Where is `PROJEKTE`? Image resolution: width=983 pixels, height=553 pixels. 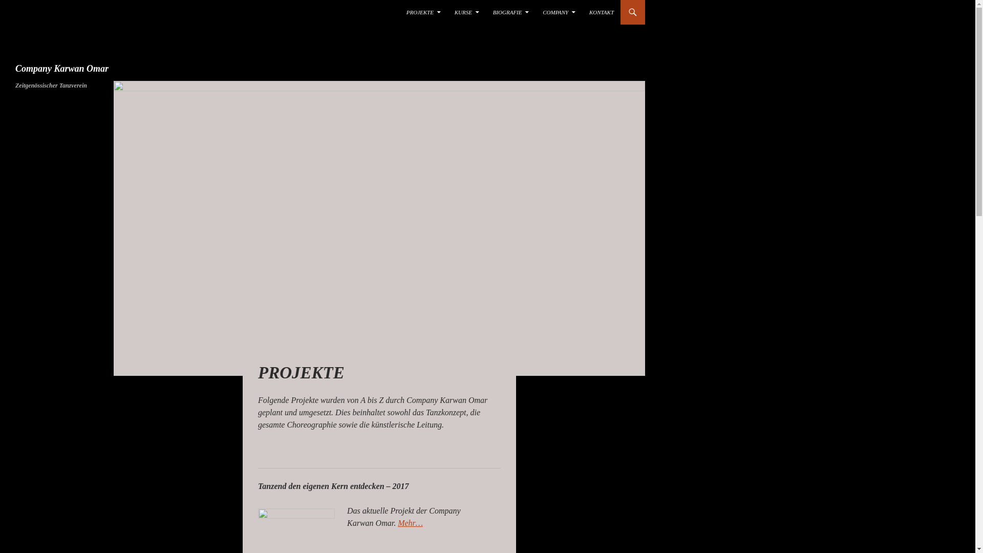
PROJEKTE is located at coordinates (424, 12).